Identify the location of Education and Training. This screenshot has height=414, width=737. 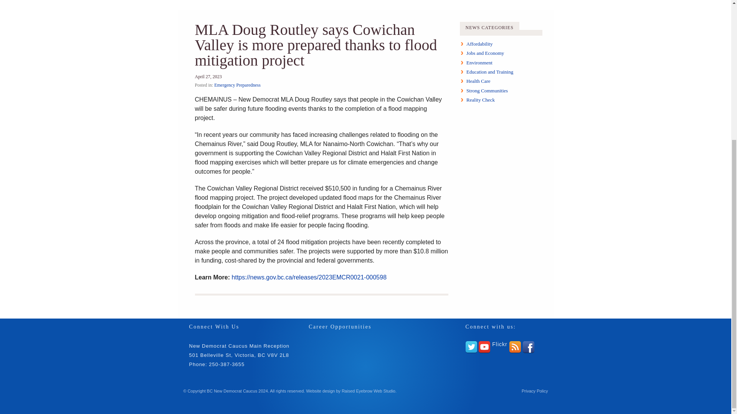
(490, 72).